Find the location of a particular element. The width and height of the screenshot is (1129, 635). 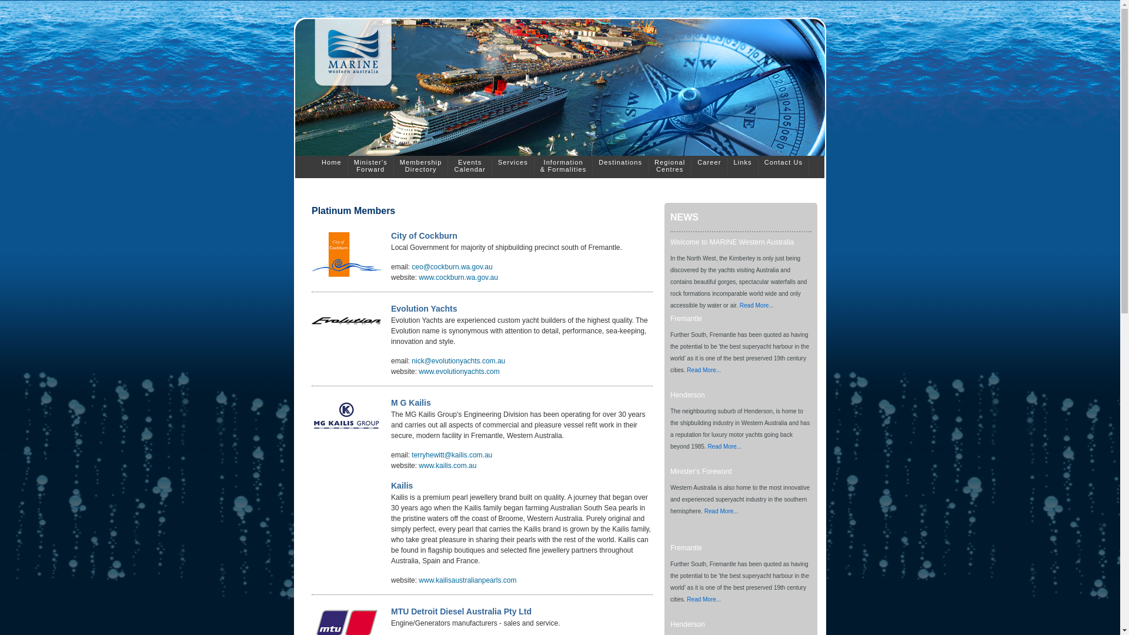

Contact Us is located at coordinates (783, 167).